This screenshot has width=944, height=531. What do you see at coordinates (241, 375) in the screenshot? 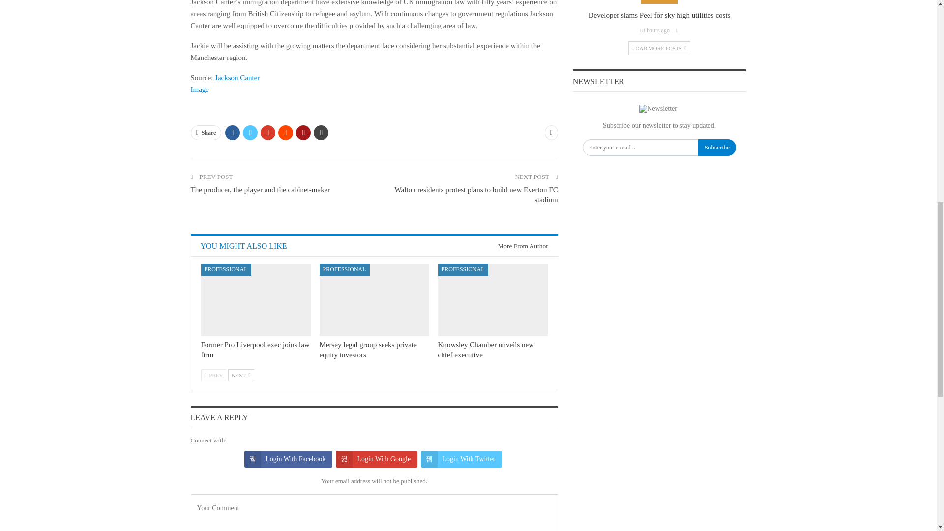
I see `Next` at bounding box center [241, 375].